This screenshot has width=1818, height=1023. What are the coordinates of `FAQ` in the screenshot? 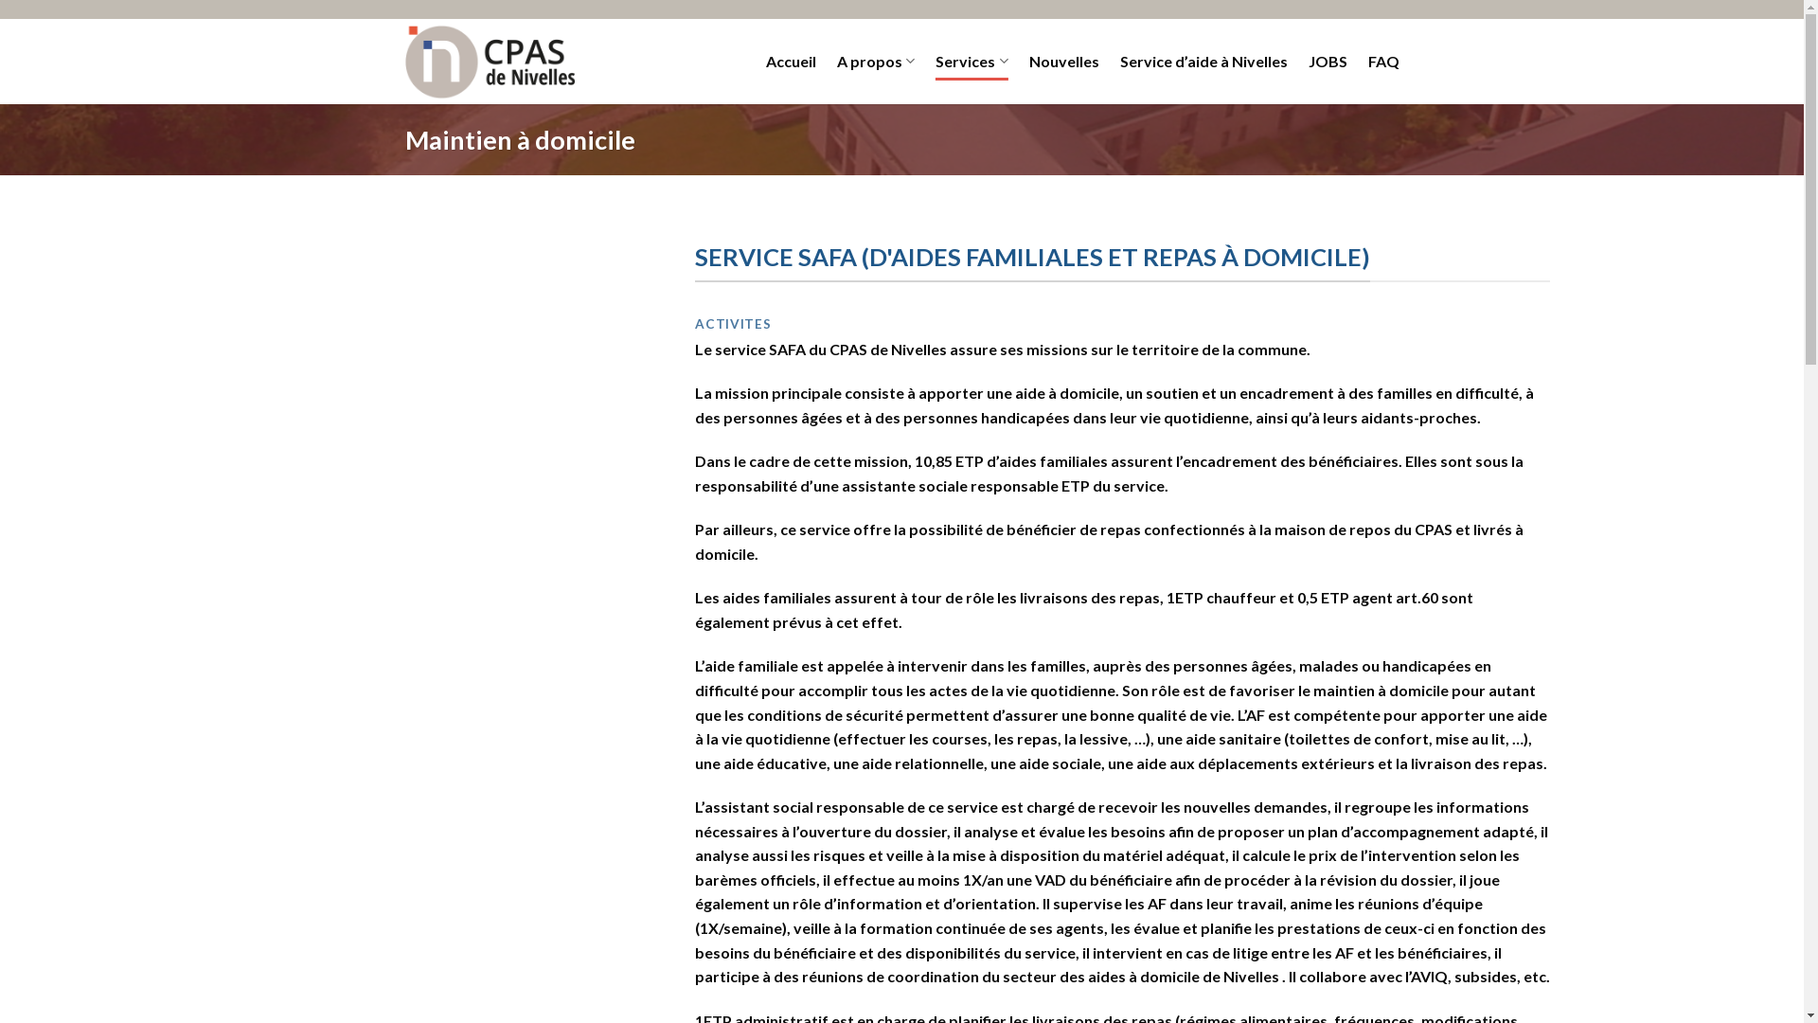 It's located at (1382, 62).